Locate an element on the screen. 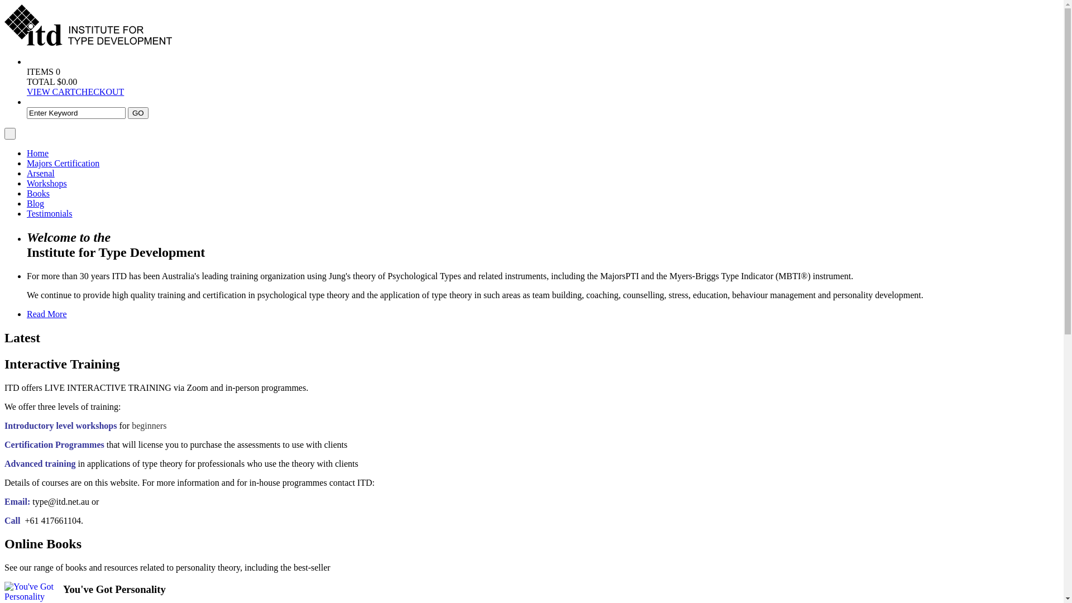  GO is located at coordinates (138, 113).